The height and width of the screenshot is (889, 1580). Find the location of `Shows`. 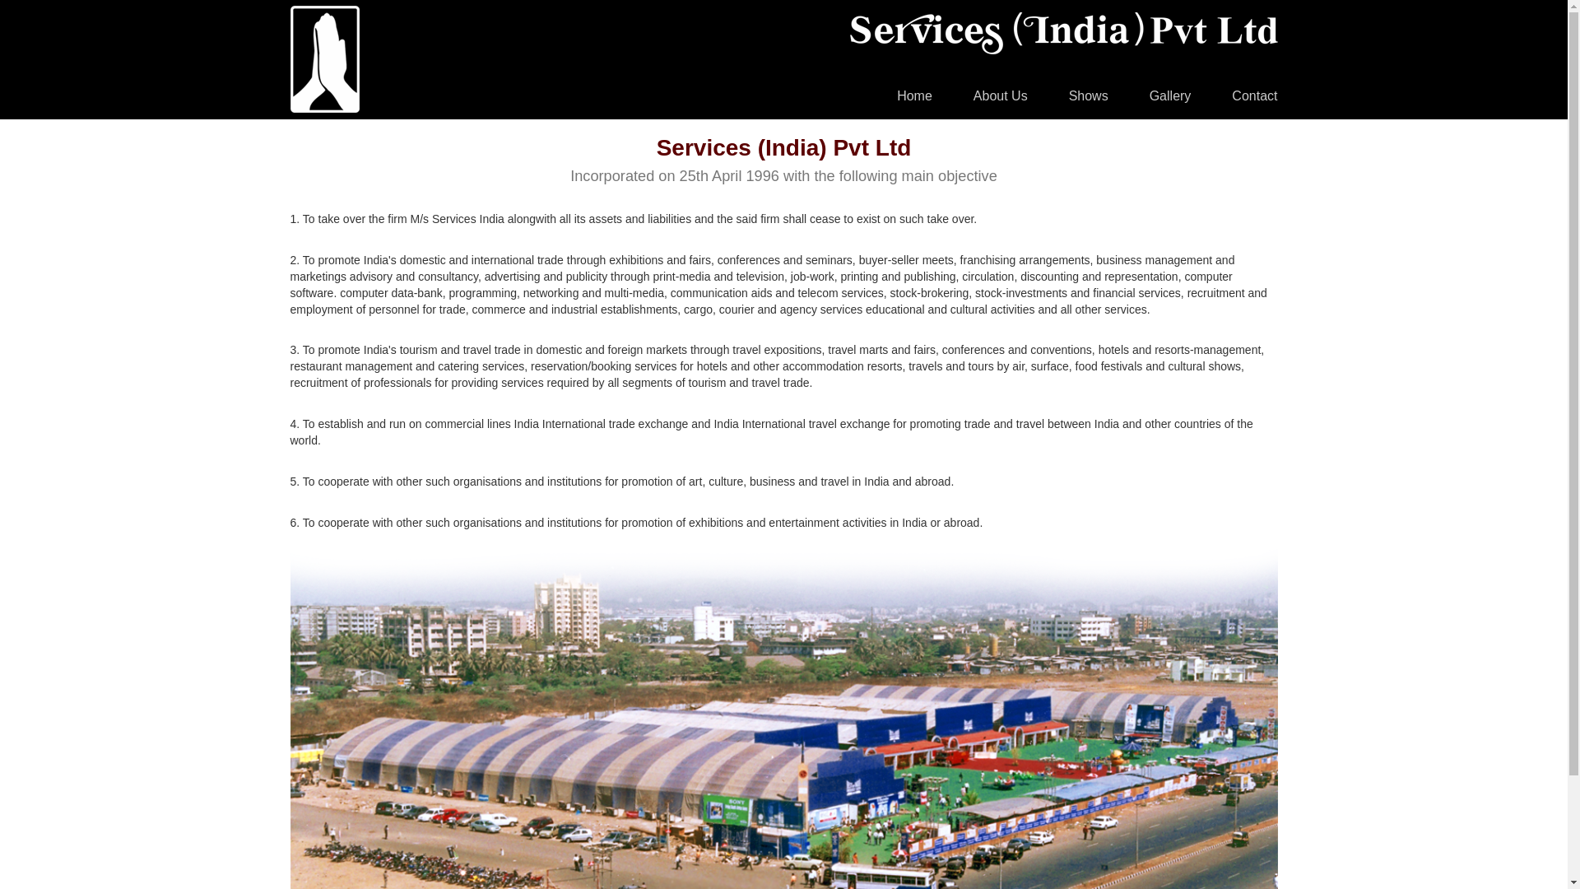

Shows is located at coordinates (1089, 95).